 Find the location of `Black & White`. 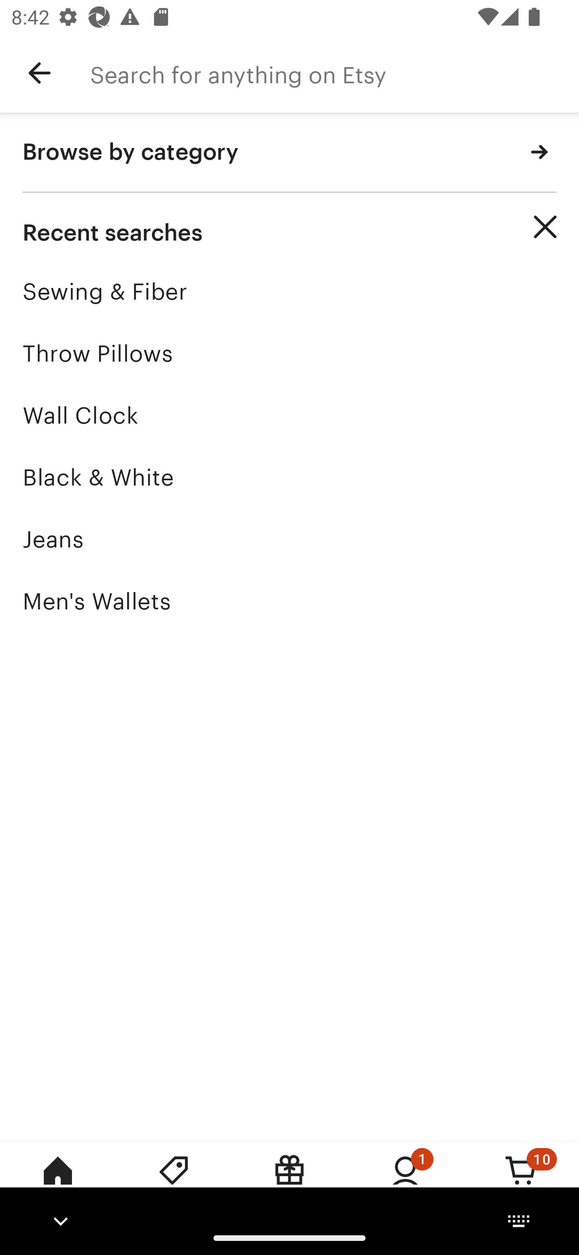

Black & White is located at coordinates (289, 477).